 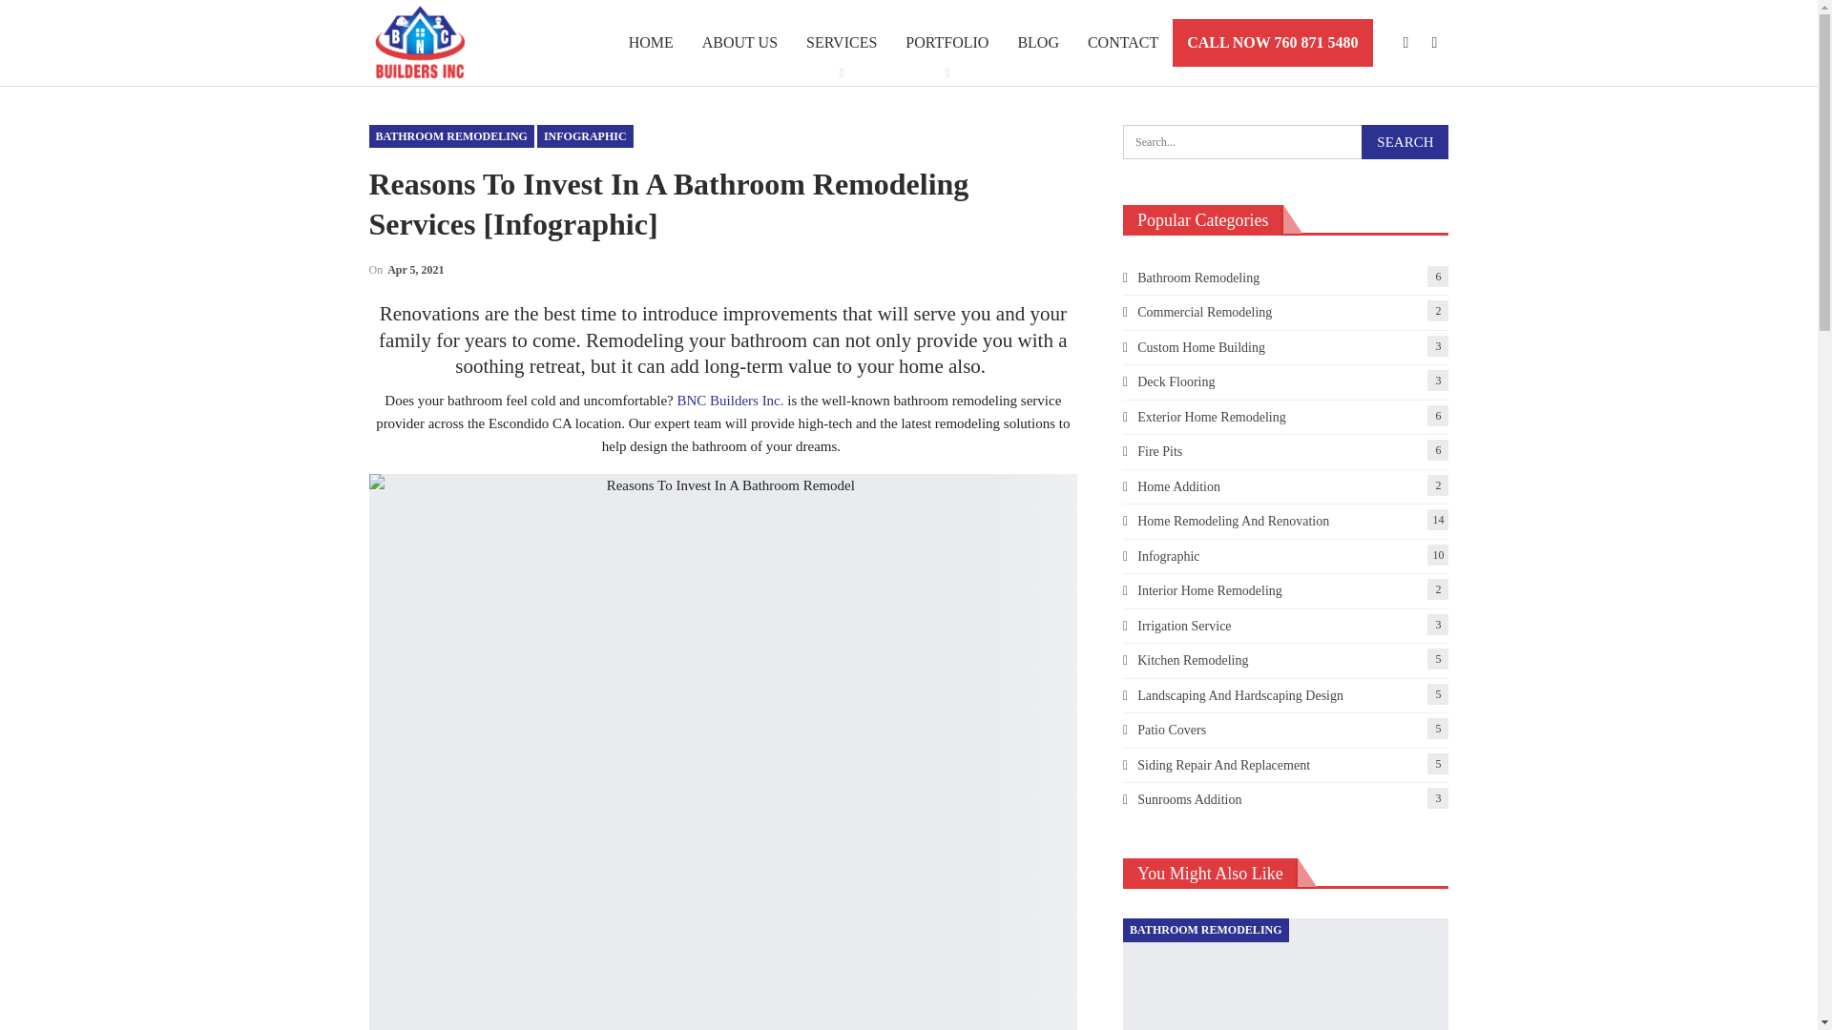 What do you see at coordinates (1285, 141) in the screenshot?
I see `Search for:` at bounding box center [1285, 141].